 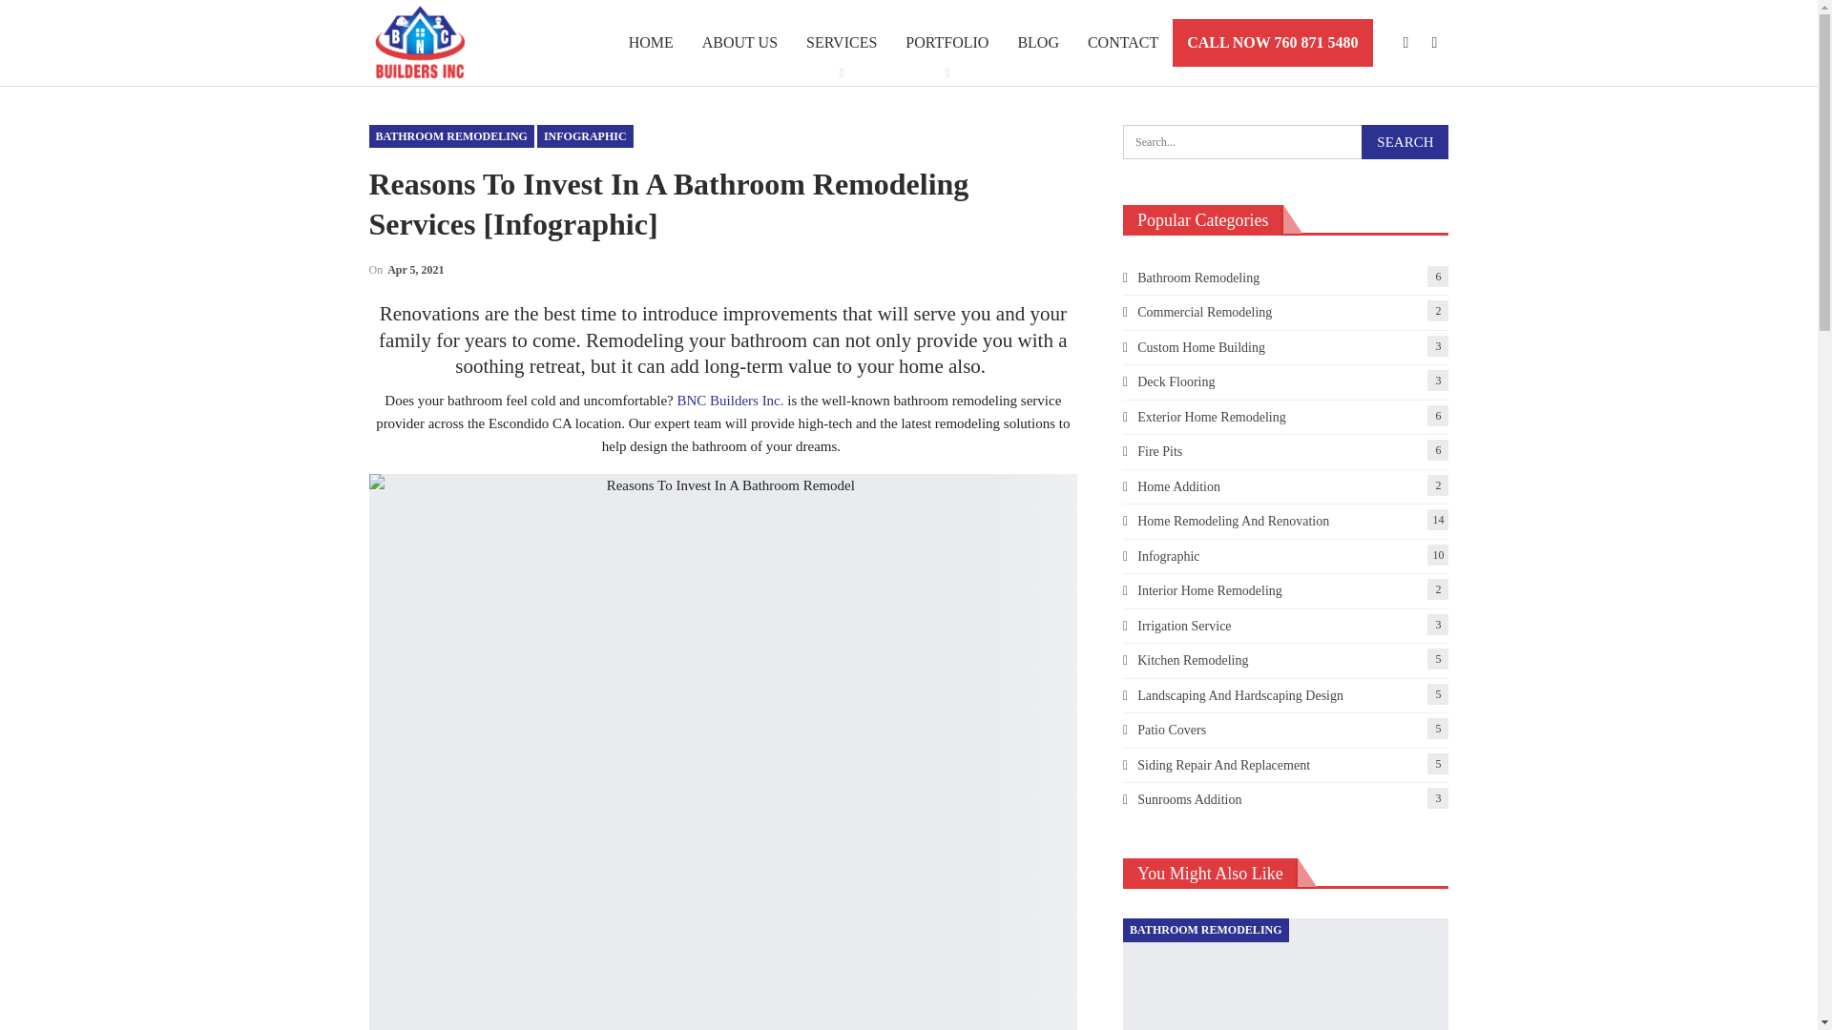 What do you see at coordinates (1285, 141) in the screenshot?
I see `Search for:` at bounding box center [1285, 141].